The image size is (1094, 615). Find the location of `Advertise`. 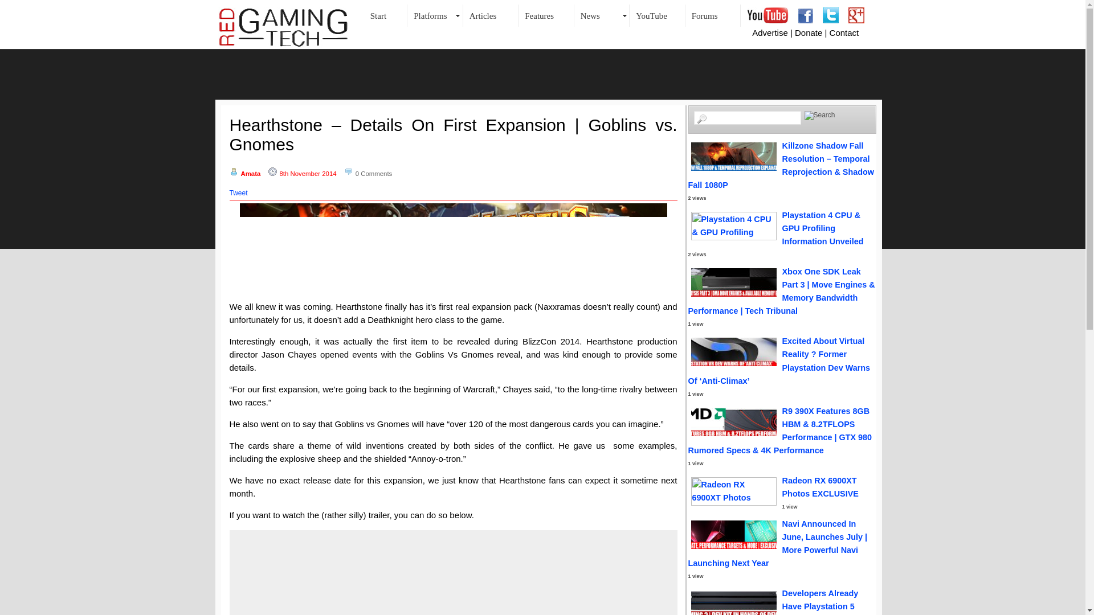

Advertise is located at coordinates (770, 32).